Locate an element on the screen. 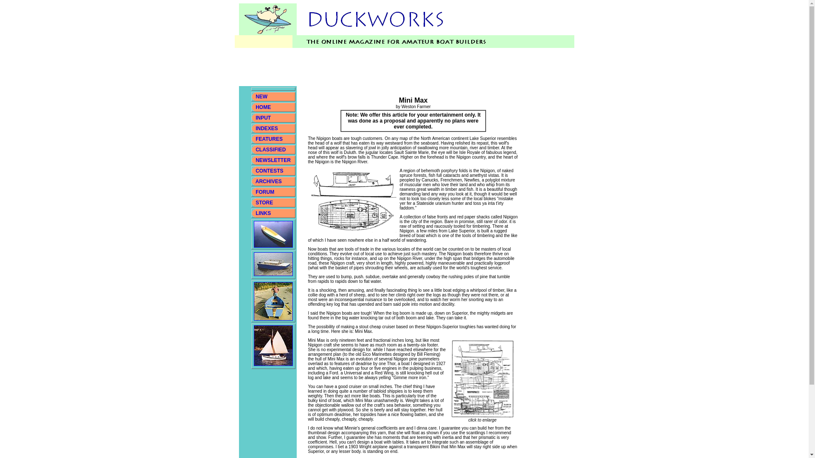 The image size is (815, 458). INPUT is located at coordinates (263, 118).